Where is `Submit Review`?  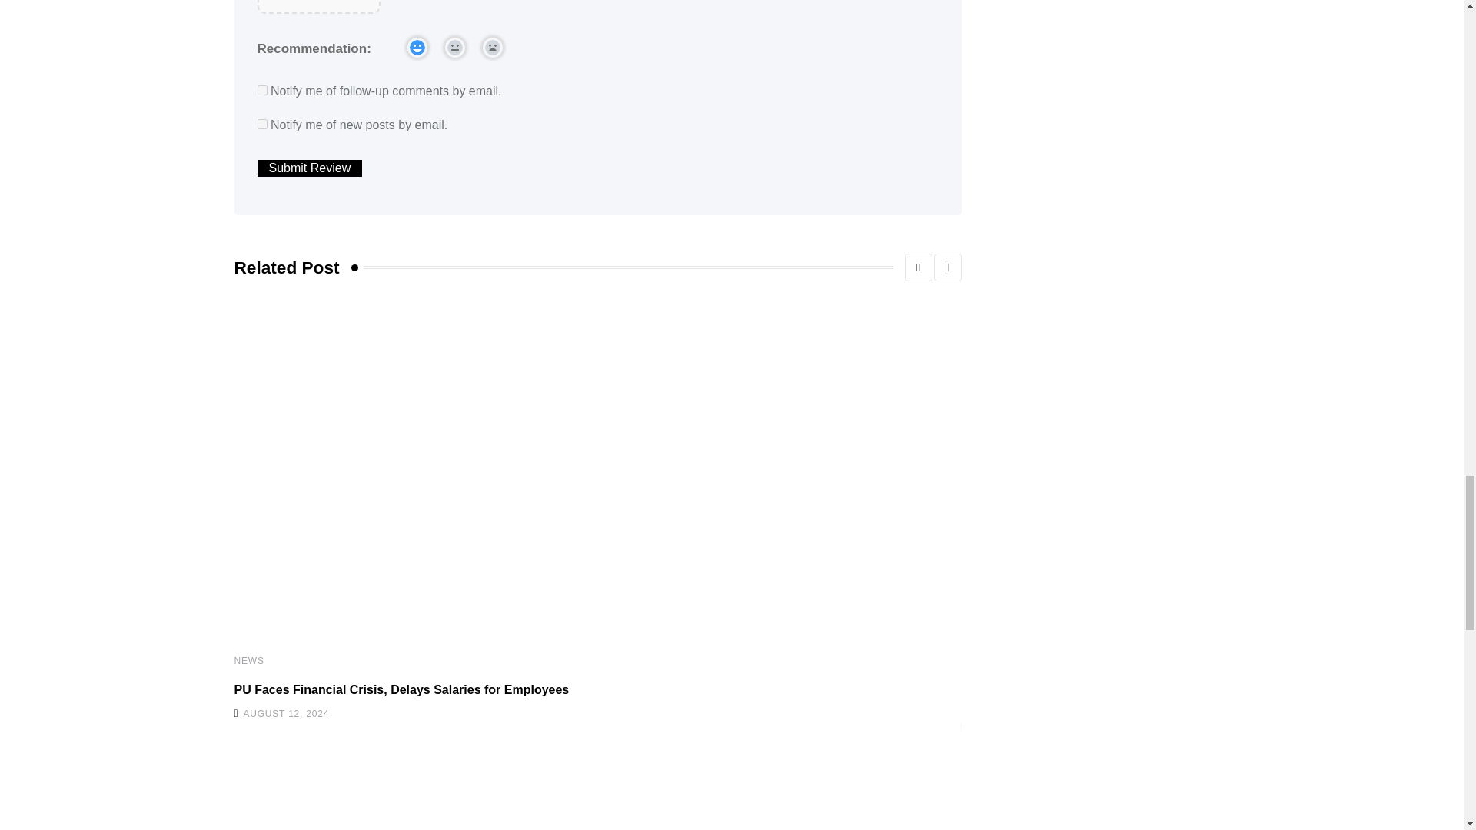
Submit Review is located at coordinates (309, 168).